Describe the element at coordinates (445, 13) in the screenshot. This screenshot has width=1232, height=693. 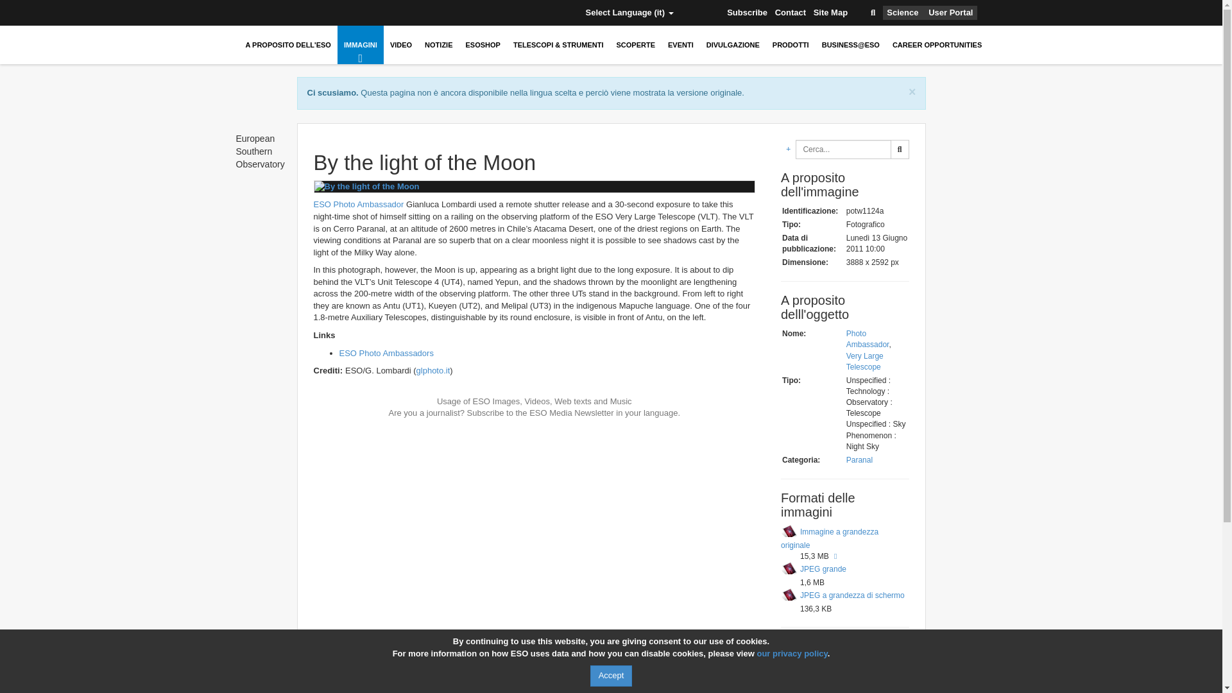
I see `Poland` at that location.